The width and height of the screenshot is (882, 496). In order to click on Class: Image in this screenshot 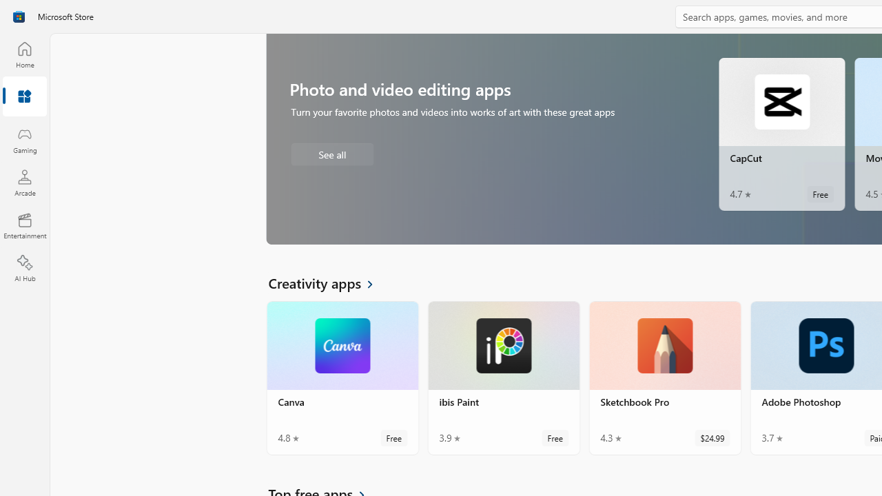, I will do `click(19, 17)`.